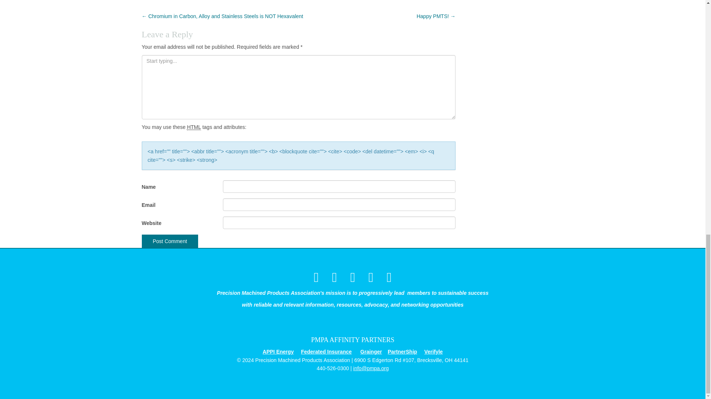  What do you see at coordinates (194, 127) in the screenshot?
I see `HyperText Markup Language` at bounding box center [194, 127].